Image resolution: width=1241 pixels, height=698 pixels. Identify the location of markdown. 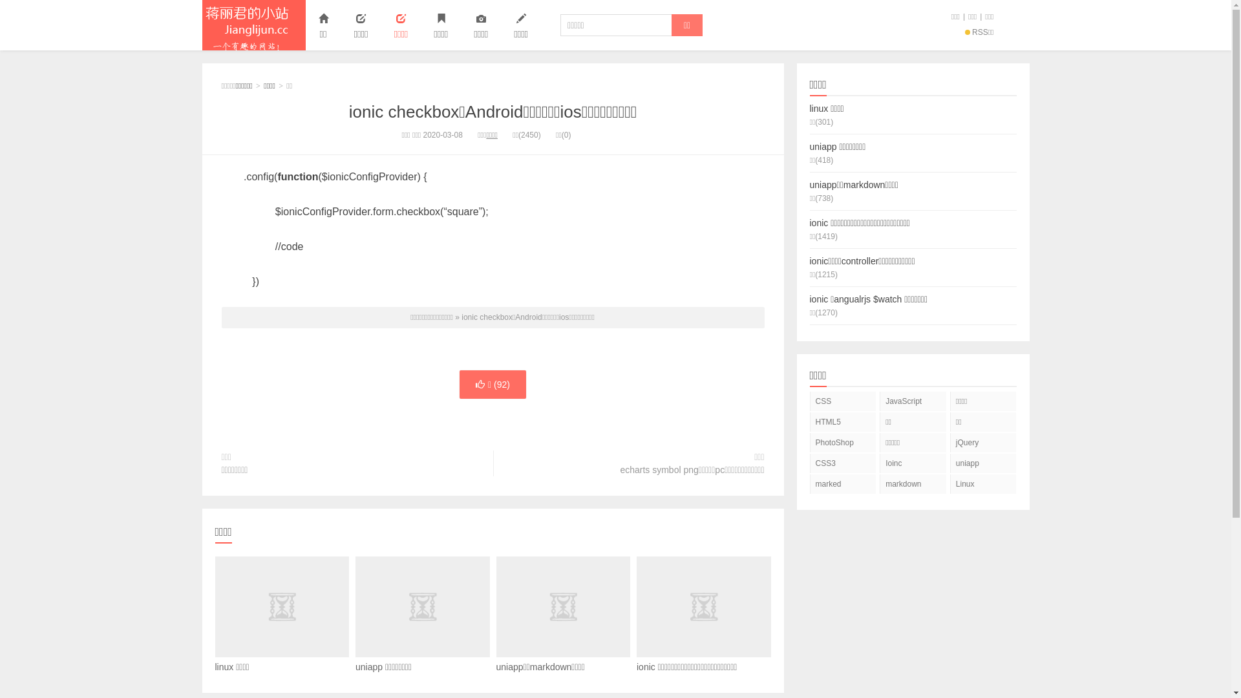
(913, 484).